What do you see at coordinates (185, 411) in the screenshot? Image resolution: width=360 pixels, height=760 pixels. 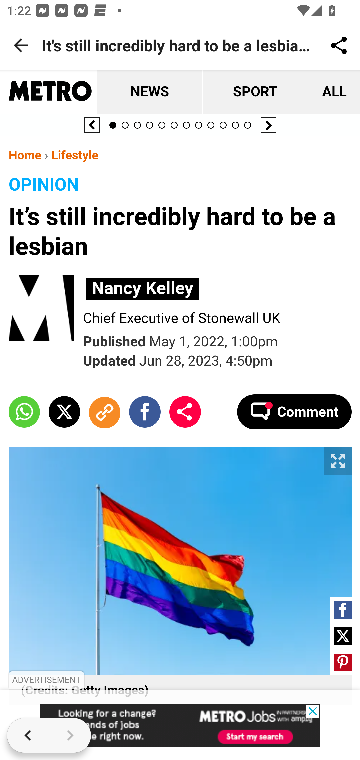 I see `` at bounding box center [185, 411].